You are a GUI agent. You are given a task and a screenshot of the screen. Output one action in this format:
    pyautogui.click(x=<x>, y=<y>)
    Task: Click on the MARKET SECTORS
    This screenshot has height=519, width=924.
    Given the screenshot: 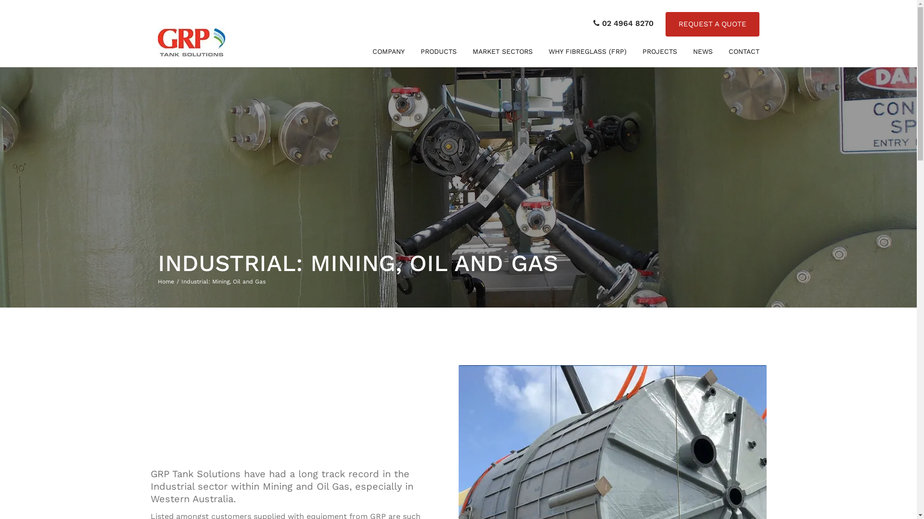 What is the action you would take?
    pyautogui.click(x=502, y=52)
    